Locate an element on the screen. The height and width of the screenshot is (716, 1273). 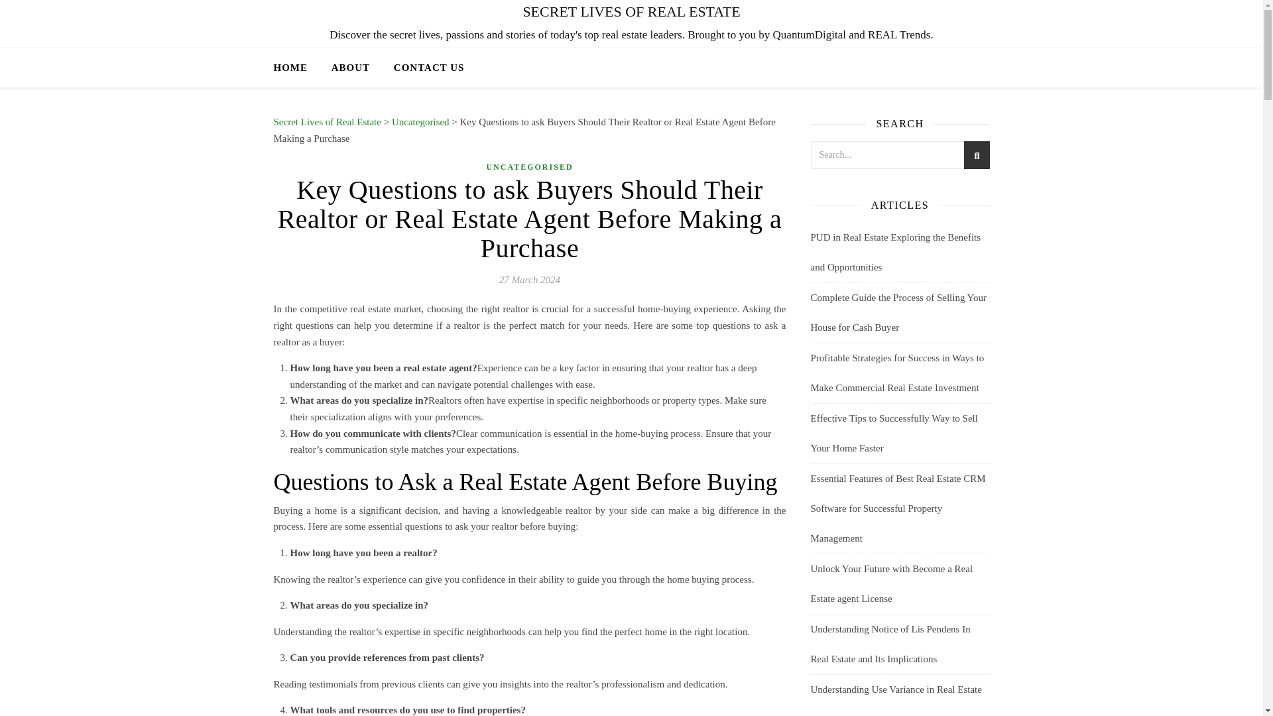
Uncategorised is located at coordinates (420, 122).